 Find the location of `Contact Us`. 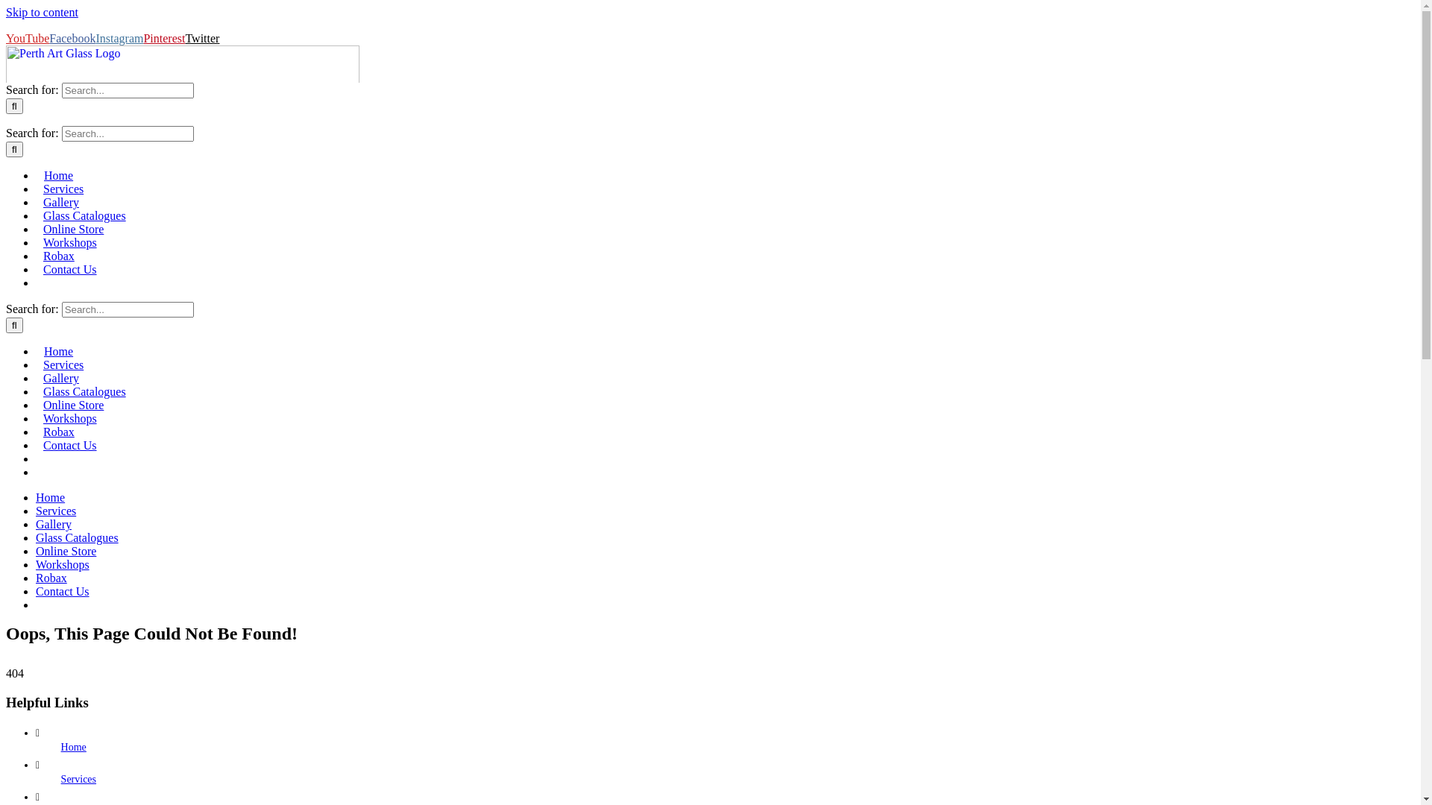

Contact Us is located at coordinates (70, 270).